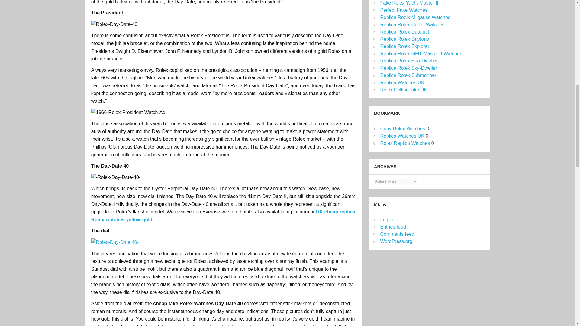 The height and width of the screenshot is (326, 580). What do you see at coordinates (404, 10) in the screenshot?
I see `Perfect Fake Watches` at bounding box center [404, 10].